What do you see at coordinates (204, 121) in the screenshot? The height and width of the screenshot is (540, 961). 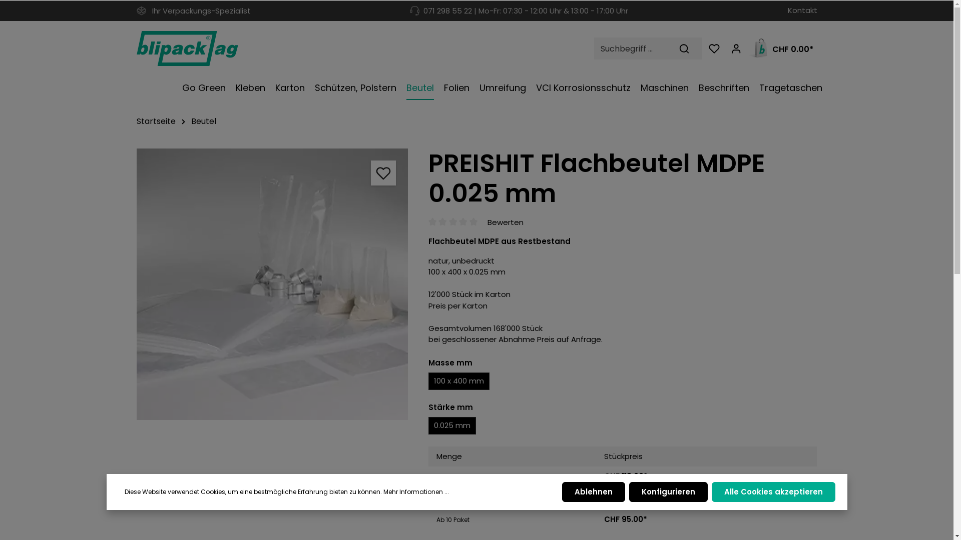 I see `Beutel` at bounding box center [204, 121].